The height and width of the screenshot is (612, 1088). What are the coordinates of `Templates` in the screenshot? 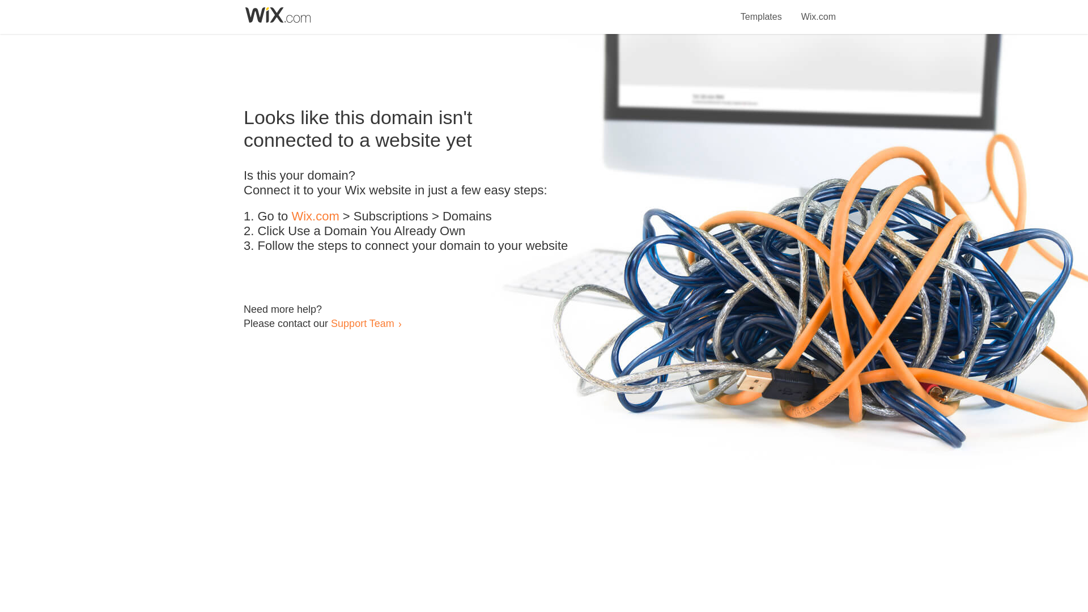 It's located at (762, 10).